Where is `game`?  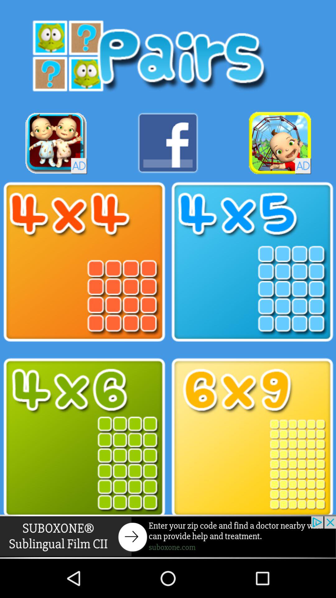 game is located at coordinates (56, 143).